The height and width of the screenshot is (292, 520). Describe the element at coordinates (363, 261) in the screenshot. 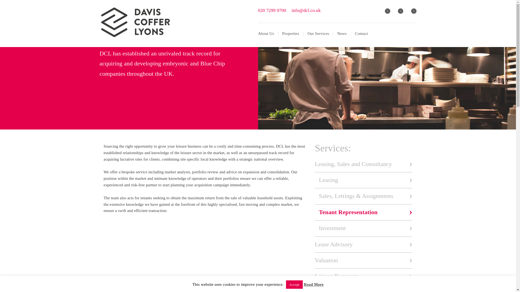

I see `Valuation` at that location.